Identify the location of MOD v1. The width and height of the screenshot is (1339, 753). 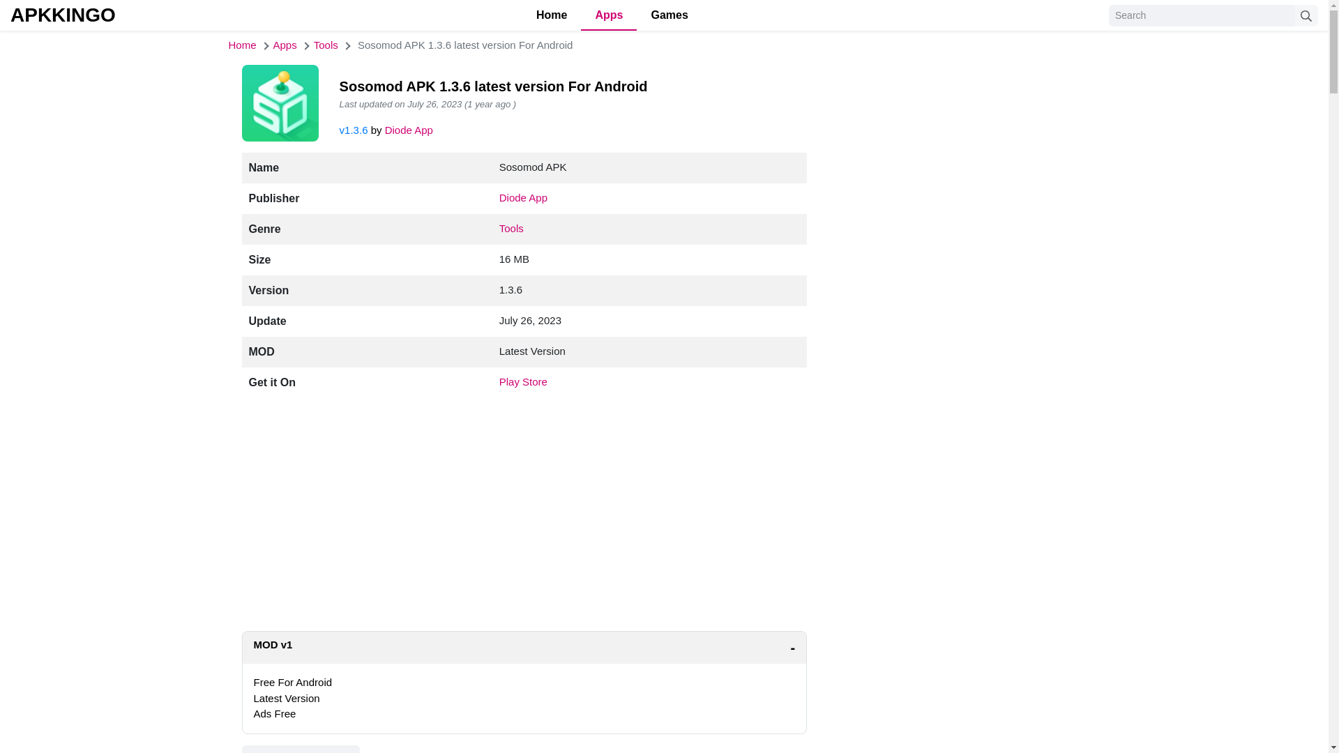
(524, 647).